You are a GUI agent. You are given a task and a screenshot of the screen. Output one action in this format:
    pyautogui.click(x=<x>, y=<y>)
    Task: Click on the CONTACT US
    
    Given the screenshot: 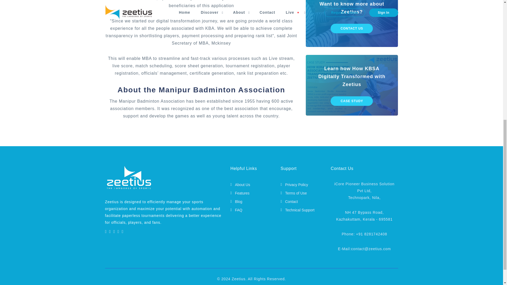 What is the action you would take?
    pyautogui.click(x=351, y=28)
    